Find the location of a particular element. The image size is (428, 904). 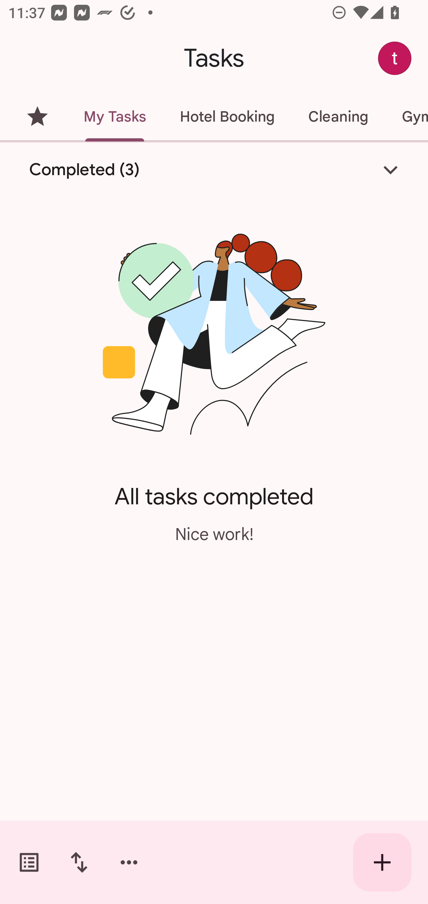

Completed (3) is located at coordinates (214, 170).